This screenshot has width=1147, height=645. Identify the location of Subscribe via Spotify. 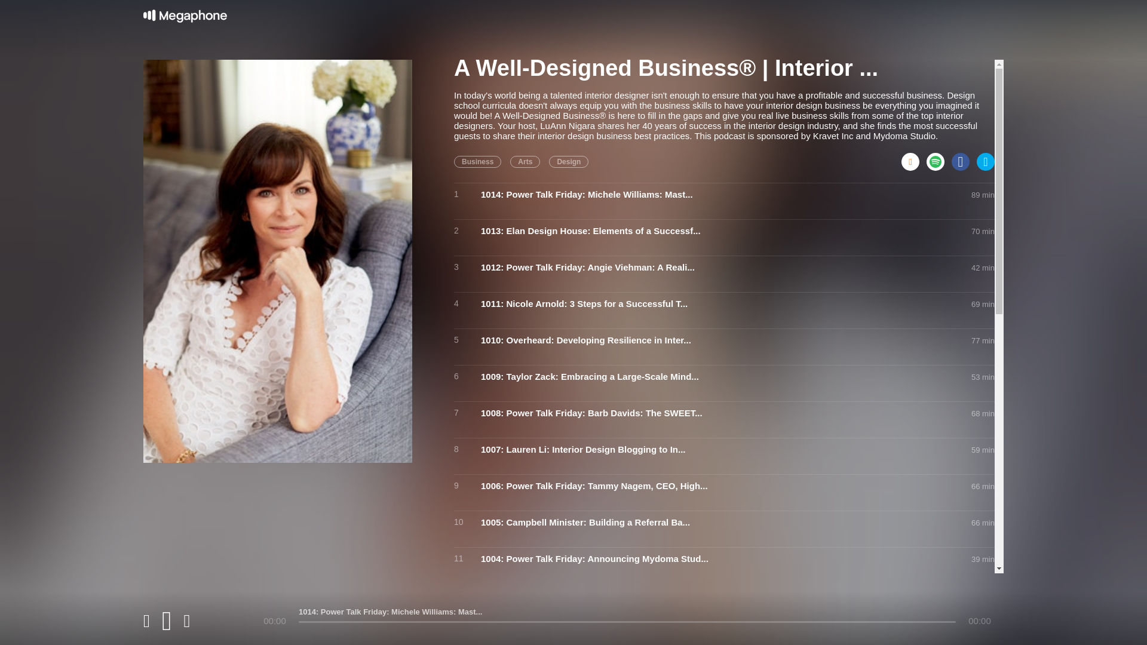
(939, 158).